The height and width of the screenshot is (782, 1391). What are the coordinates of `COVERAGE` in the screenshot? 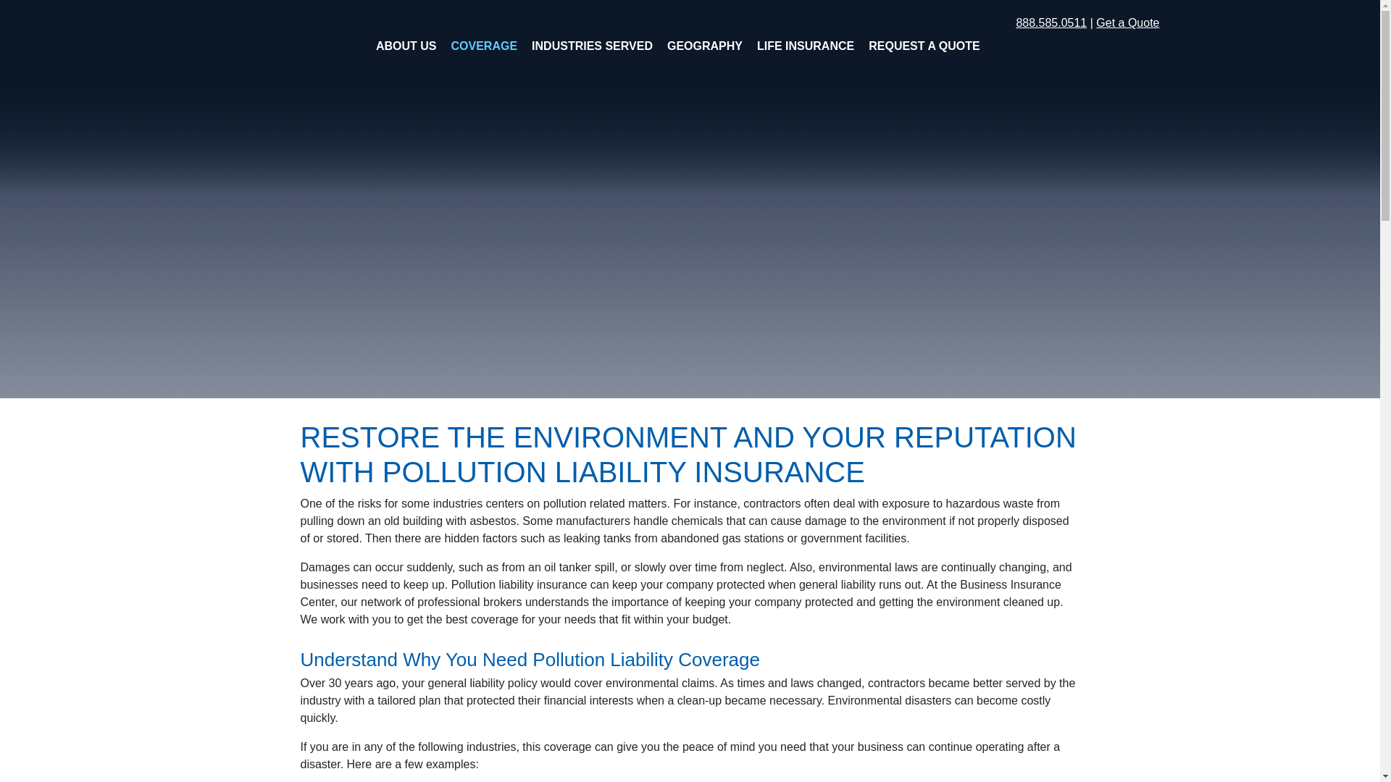 It's located at (484, 46).